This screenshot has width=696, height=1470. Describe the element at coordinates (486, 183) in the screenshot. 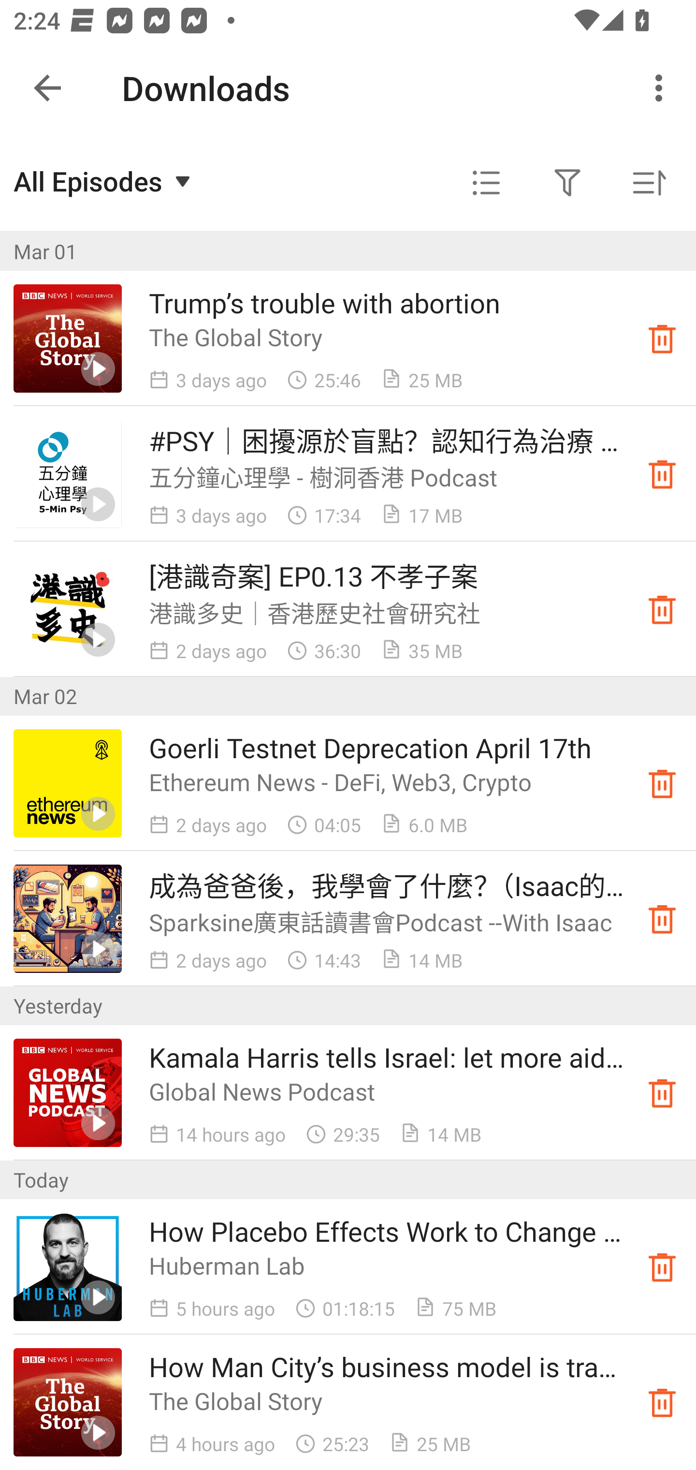

I see `` at that location.